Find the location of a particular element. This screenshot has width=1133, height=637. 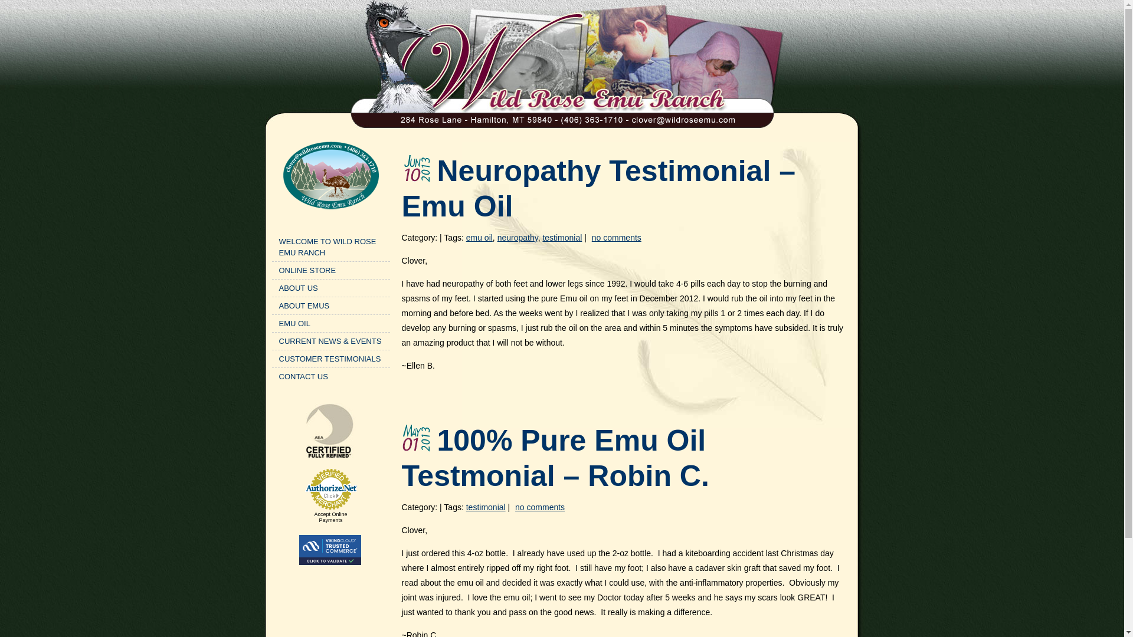

EMU OIL is located at coordinates (330, 323).